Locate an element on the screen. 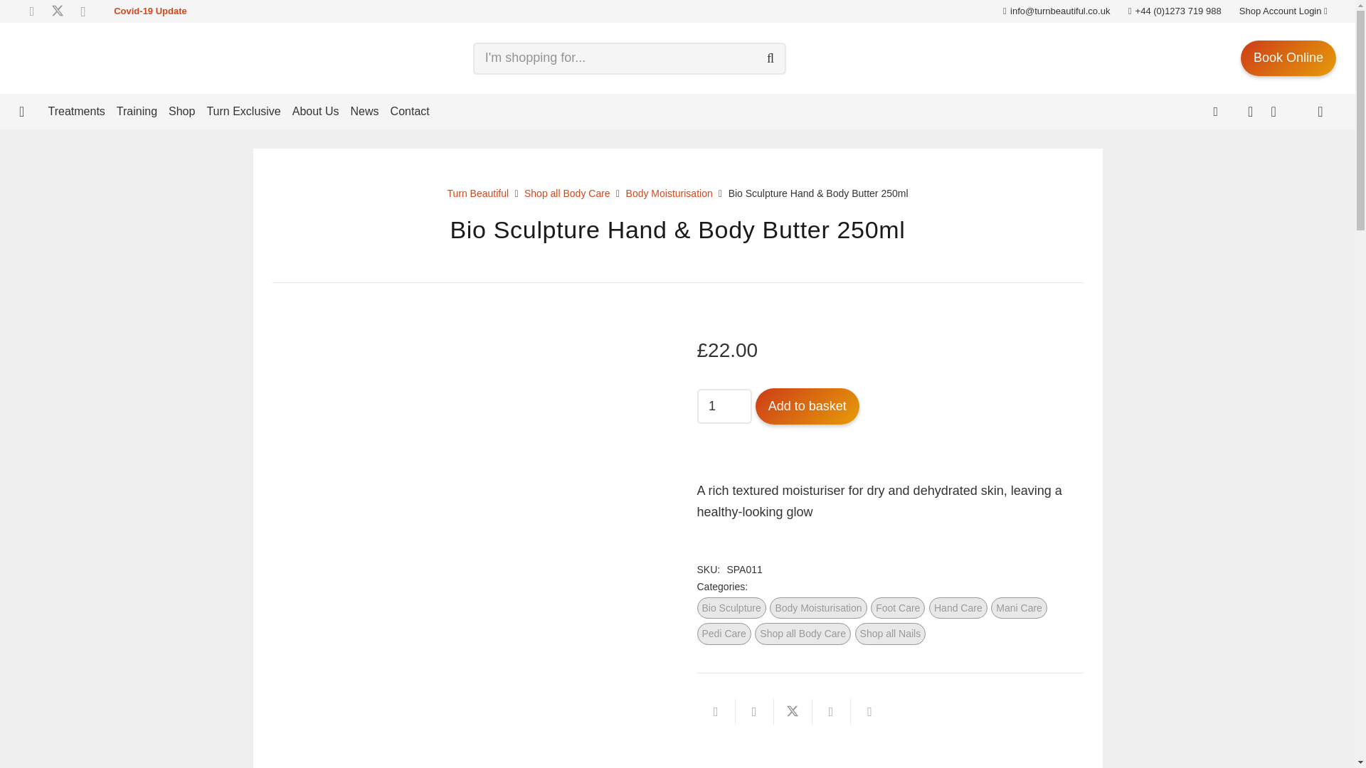  Covid-19 Update is located at coordinates (150, 10).